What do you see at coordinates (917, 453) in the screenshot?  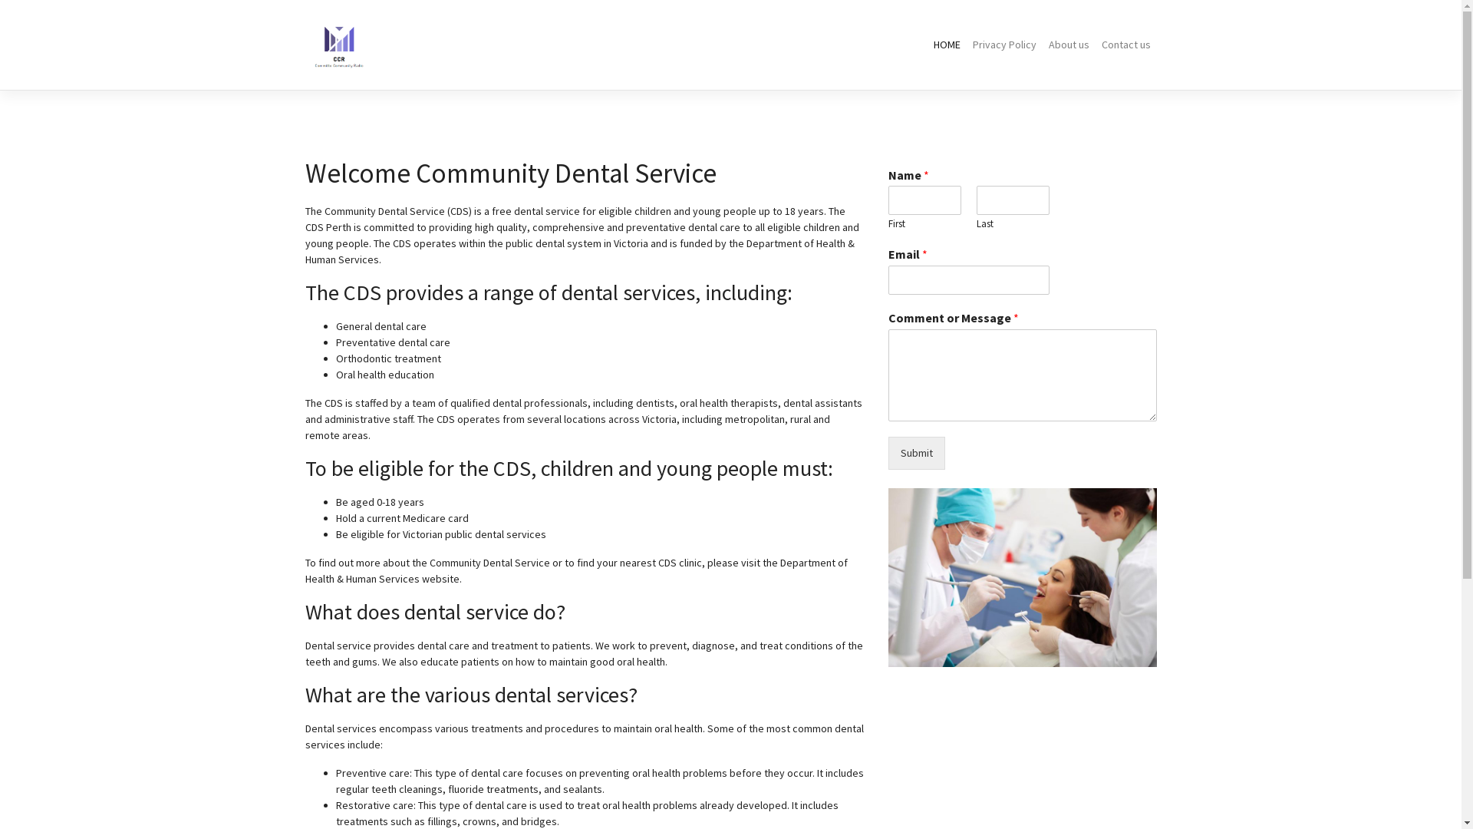 I see `Submit` at bounding box center [917, 453].